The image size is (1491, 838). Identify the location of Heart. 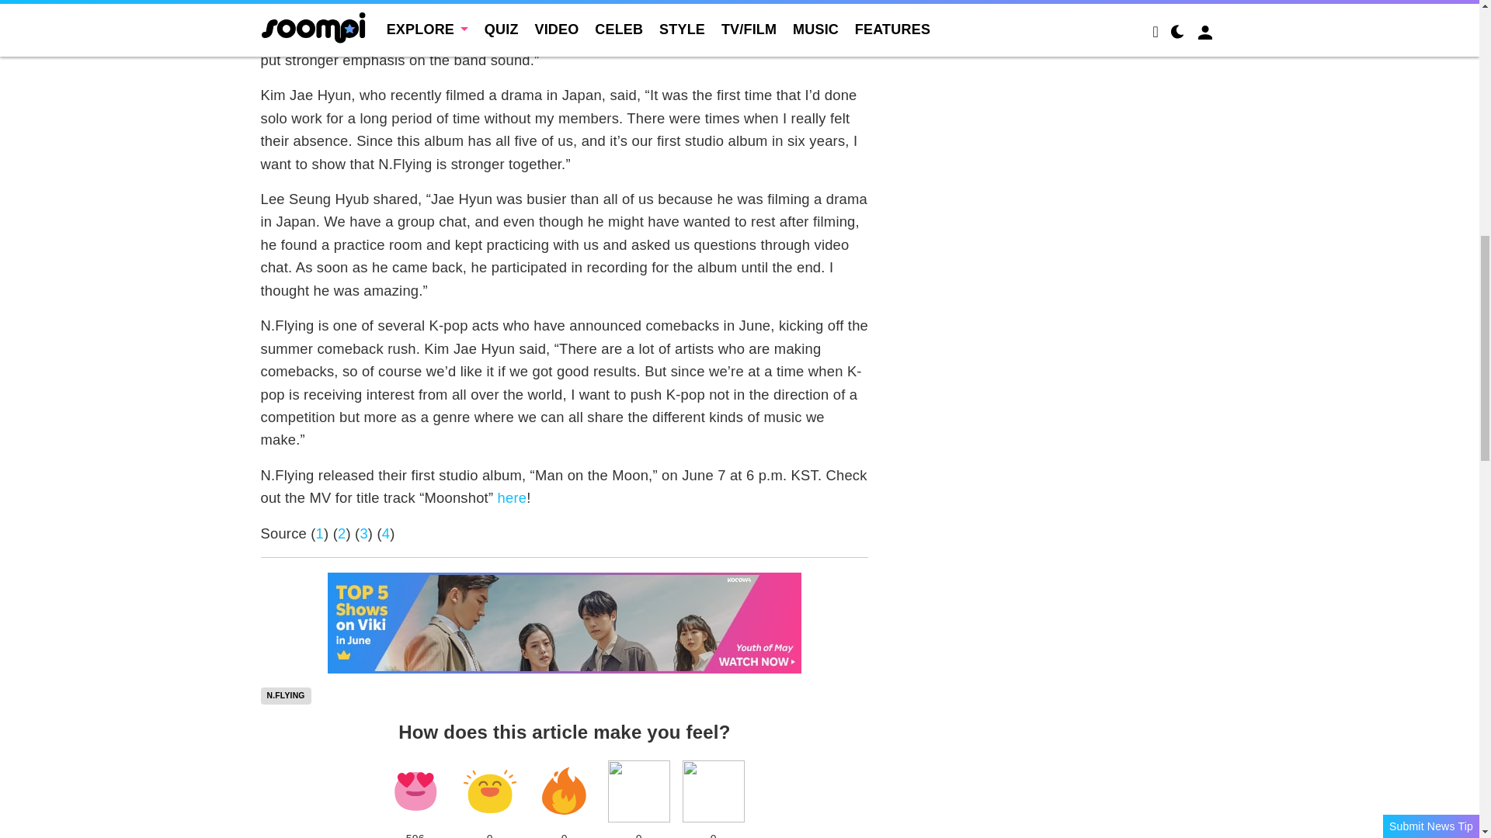
(415, 791).